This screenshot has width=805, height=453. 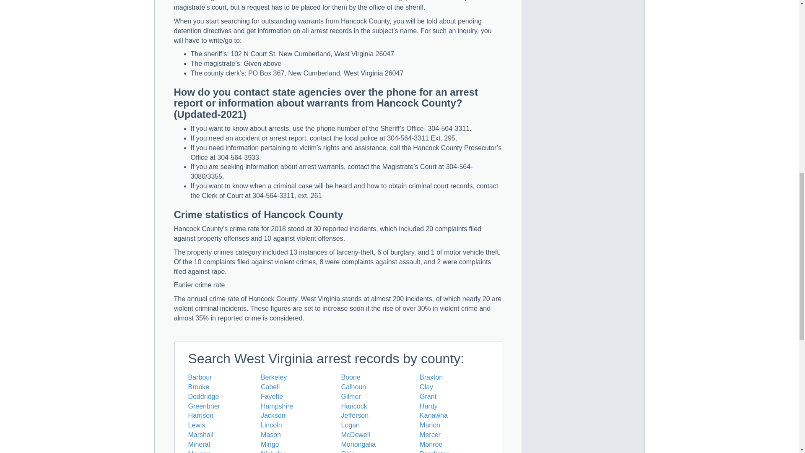 I want to click on Jackson, so click(x=273, y=415).